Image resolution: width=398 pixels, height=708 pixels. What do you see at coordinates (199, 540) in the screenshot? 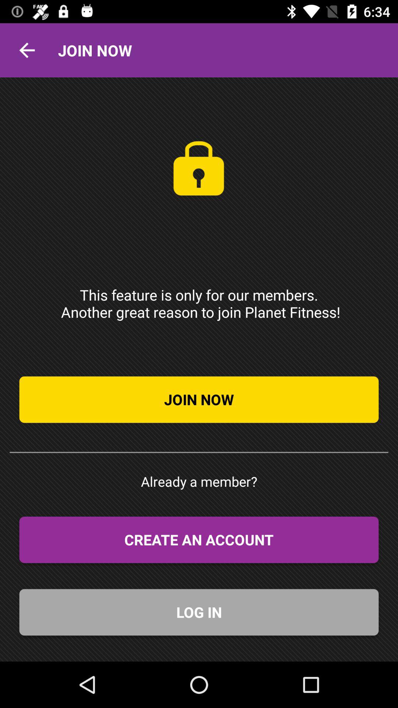
I see `choose the create an account` at bounding box center [199, 540].